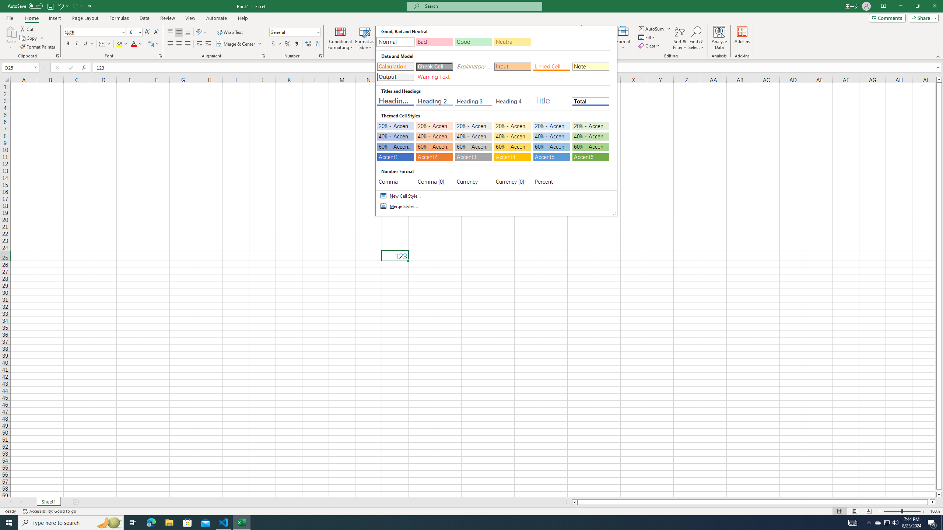 This screenshot has width=943, height=530. What do you see at coordinates (85, 44) in the screenshot?
I see `Underline` at bounding box center [85, 44].